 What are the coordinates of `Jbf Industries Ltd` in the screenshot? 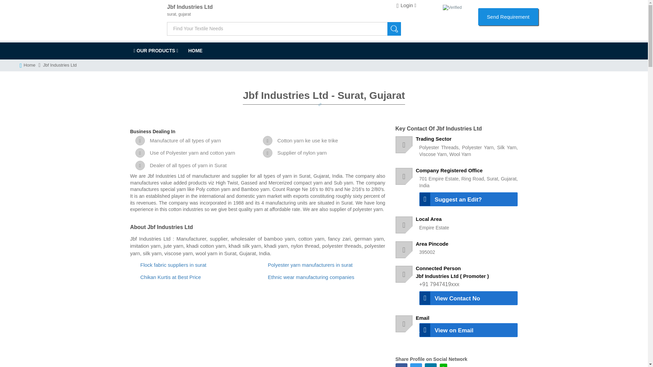 It's located at (195, 50).